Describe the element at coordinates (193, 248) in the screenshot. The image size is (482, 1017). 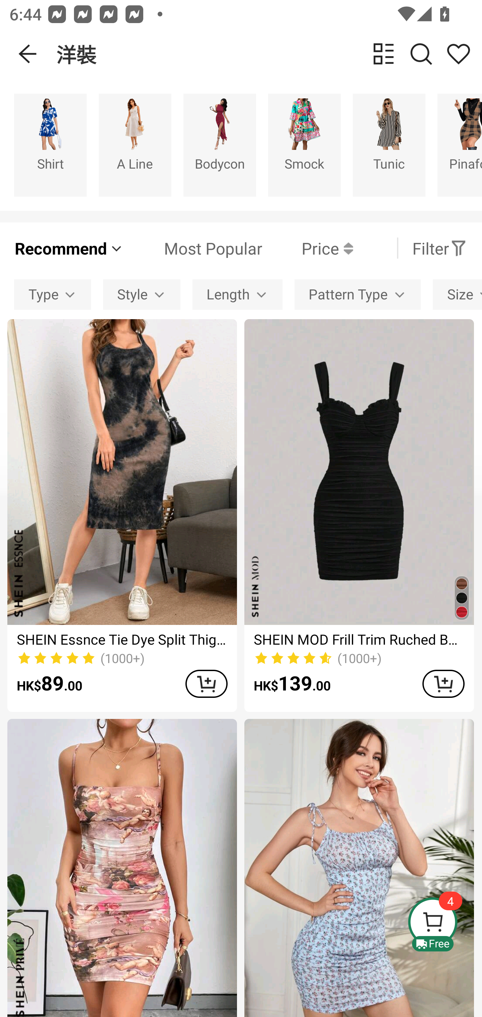
I see `Most Popular` at that location.